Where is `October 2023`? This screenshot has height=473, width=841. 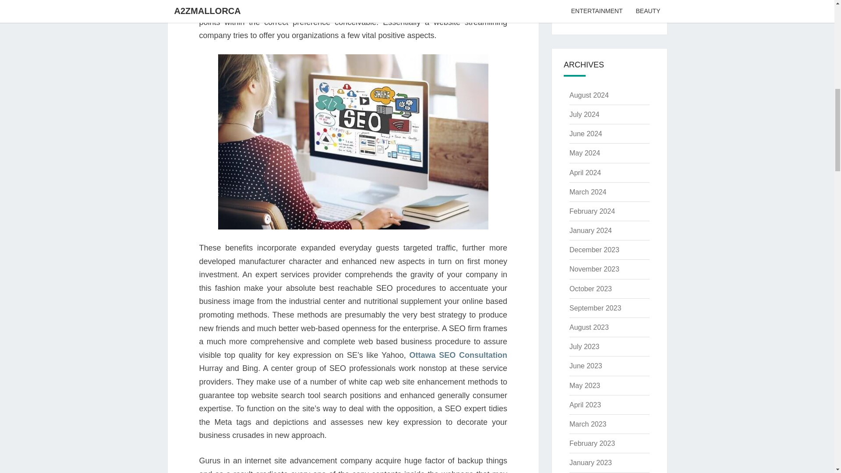 October 2023 is located at coordinates (590, 289).